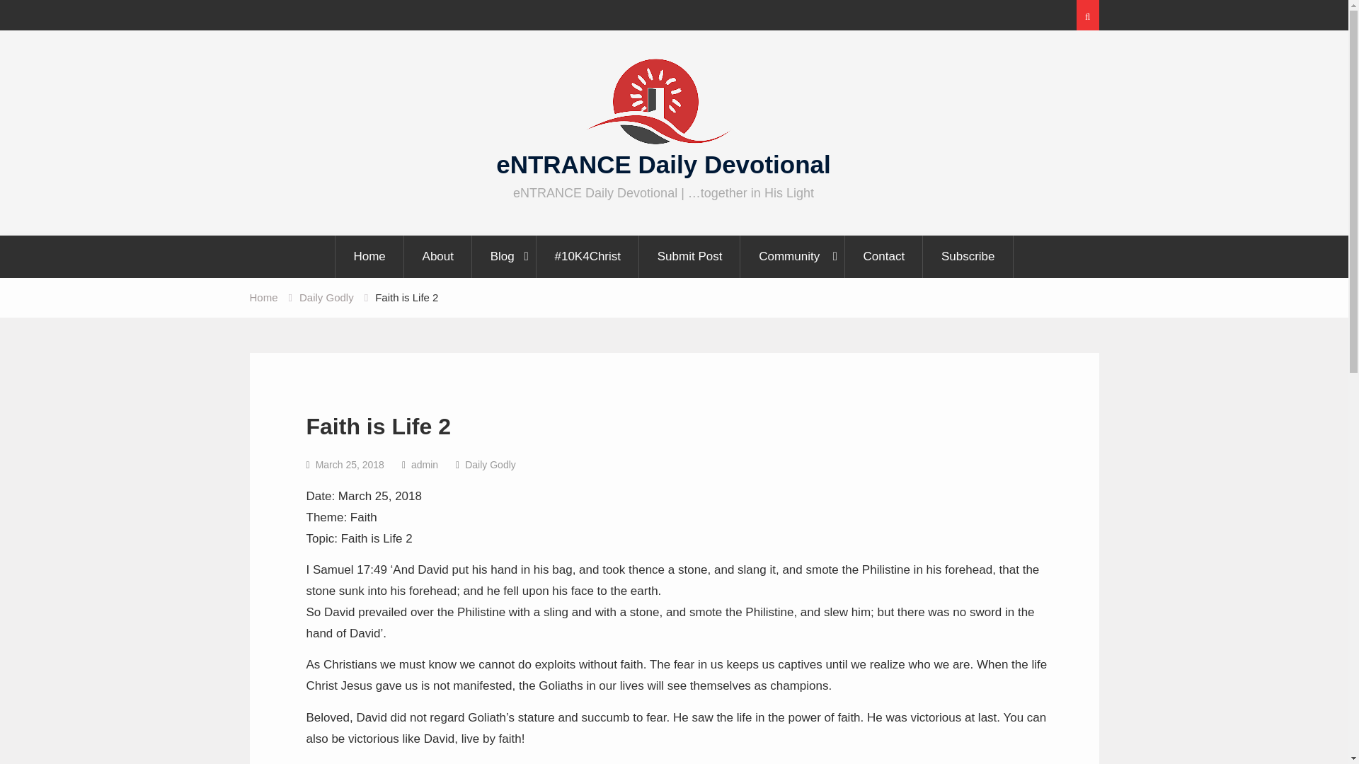 Image resolution: width=1359 pixels, height=764 pixels. What do you see at coordinates (690, 256) in the screenshot?
I see `Submit Post` at bounding box center [690, 256].